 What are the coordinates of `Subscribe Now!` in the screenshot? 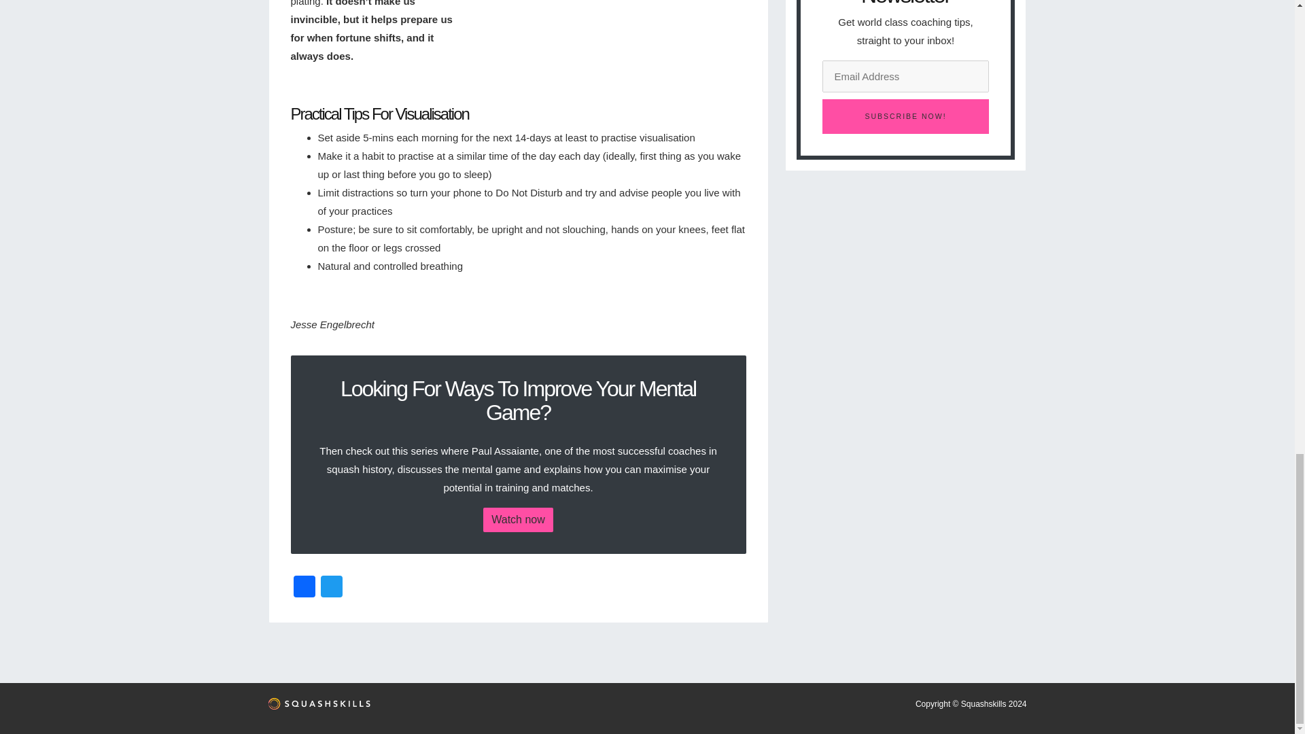 It's located at (905, 116).